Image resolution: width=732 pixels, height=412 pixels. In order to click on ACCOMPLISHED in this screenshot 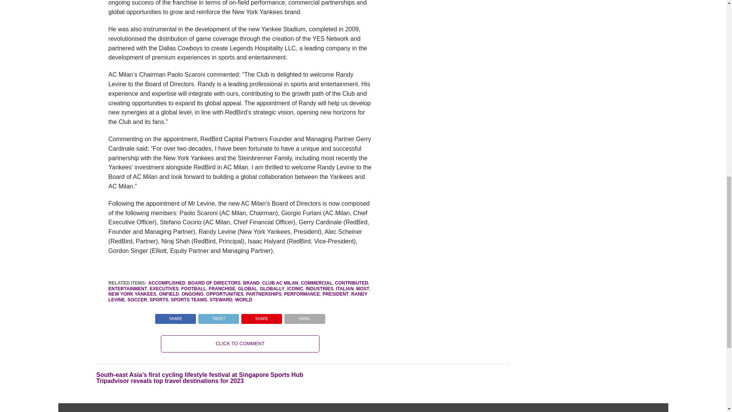, I will do `click(167, 283)`.